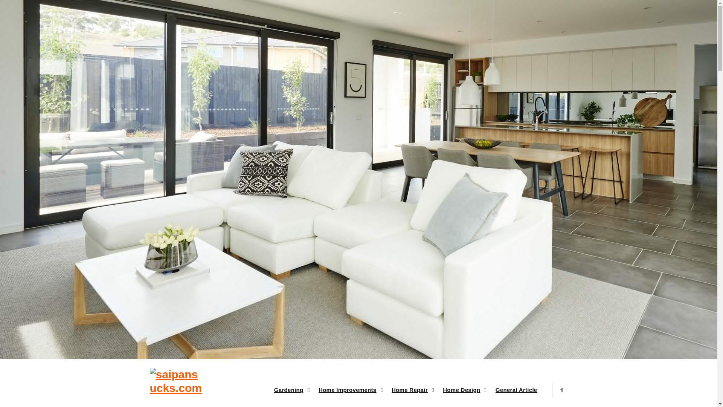  Describe the element at coordinates (464, 390) in the screenshot. I see `Home Design` at that location.